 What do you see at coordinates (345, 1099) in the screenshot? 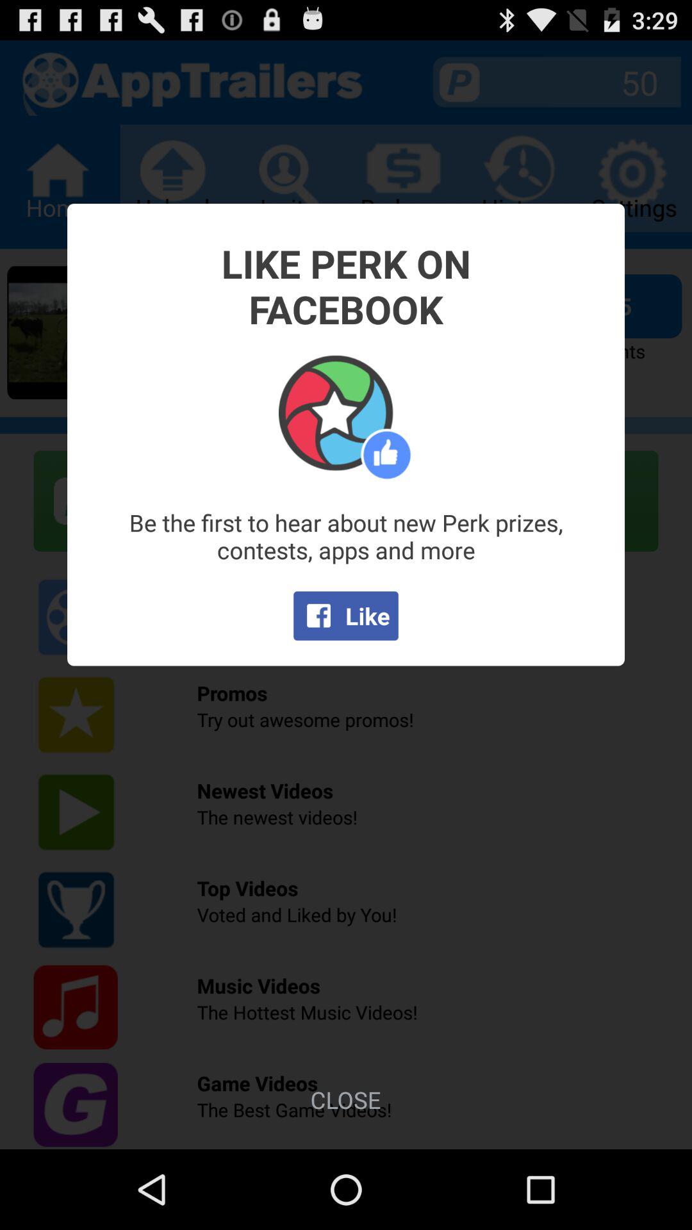
I see `choose close icon` at bounding box center [345, 1099].